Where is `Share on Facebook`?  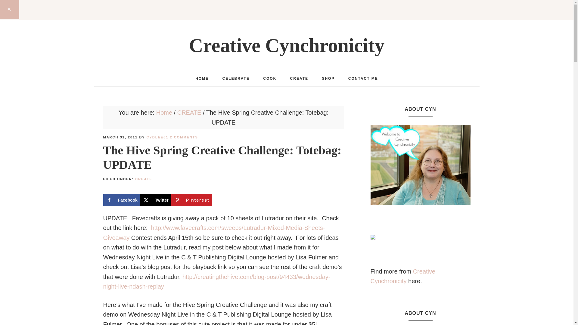 Share on Facebook is located at coordinates (121, 200).